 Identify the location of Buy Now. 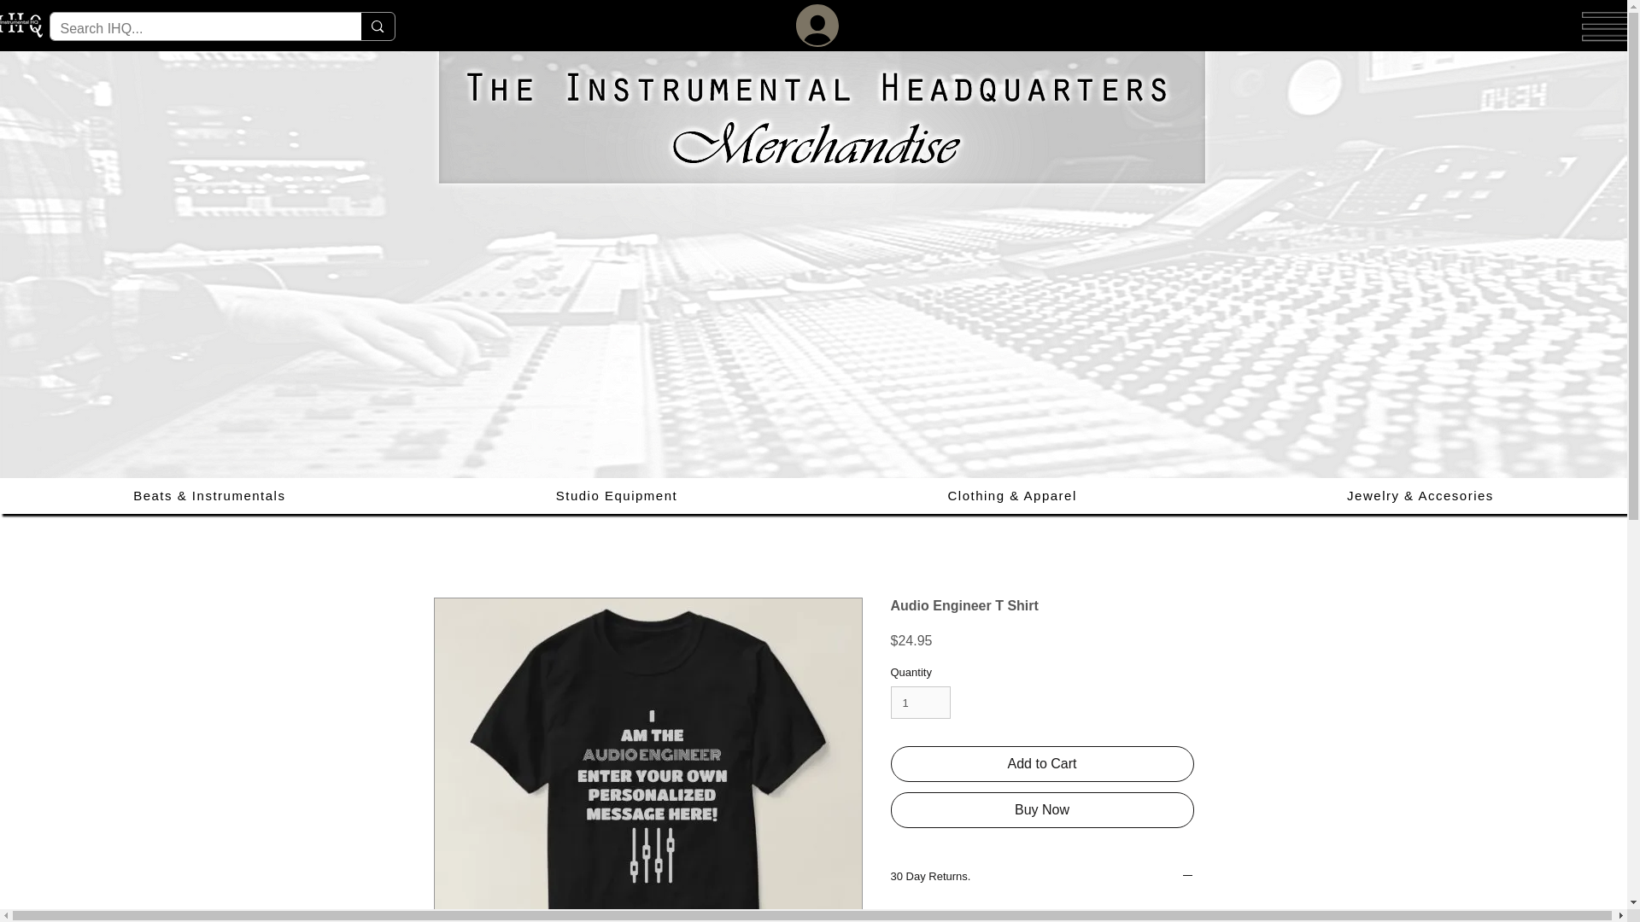
(1042, 809).